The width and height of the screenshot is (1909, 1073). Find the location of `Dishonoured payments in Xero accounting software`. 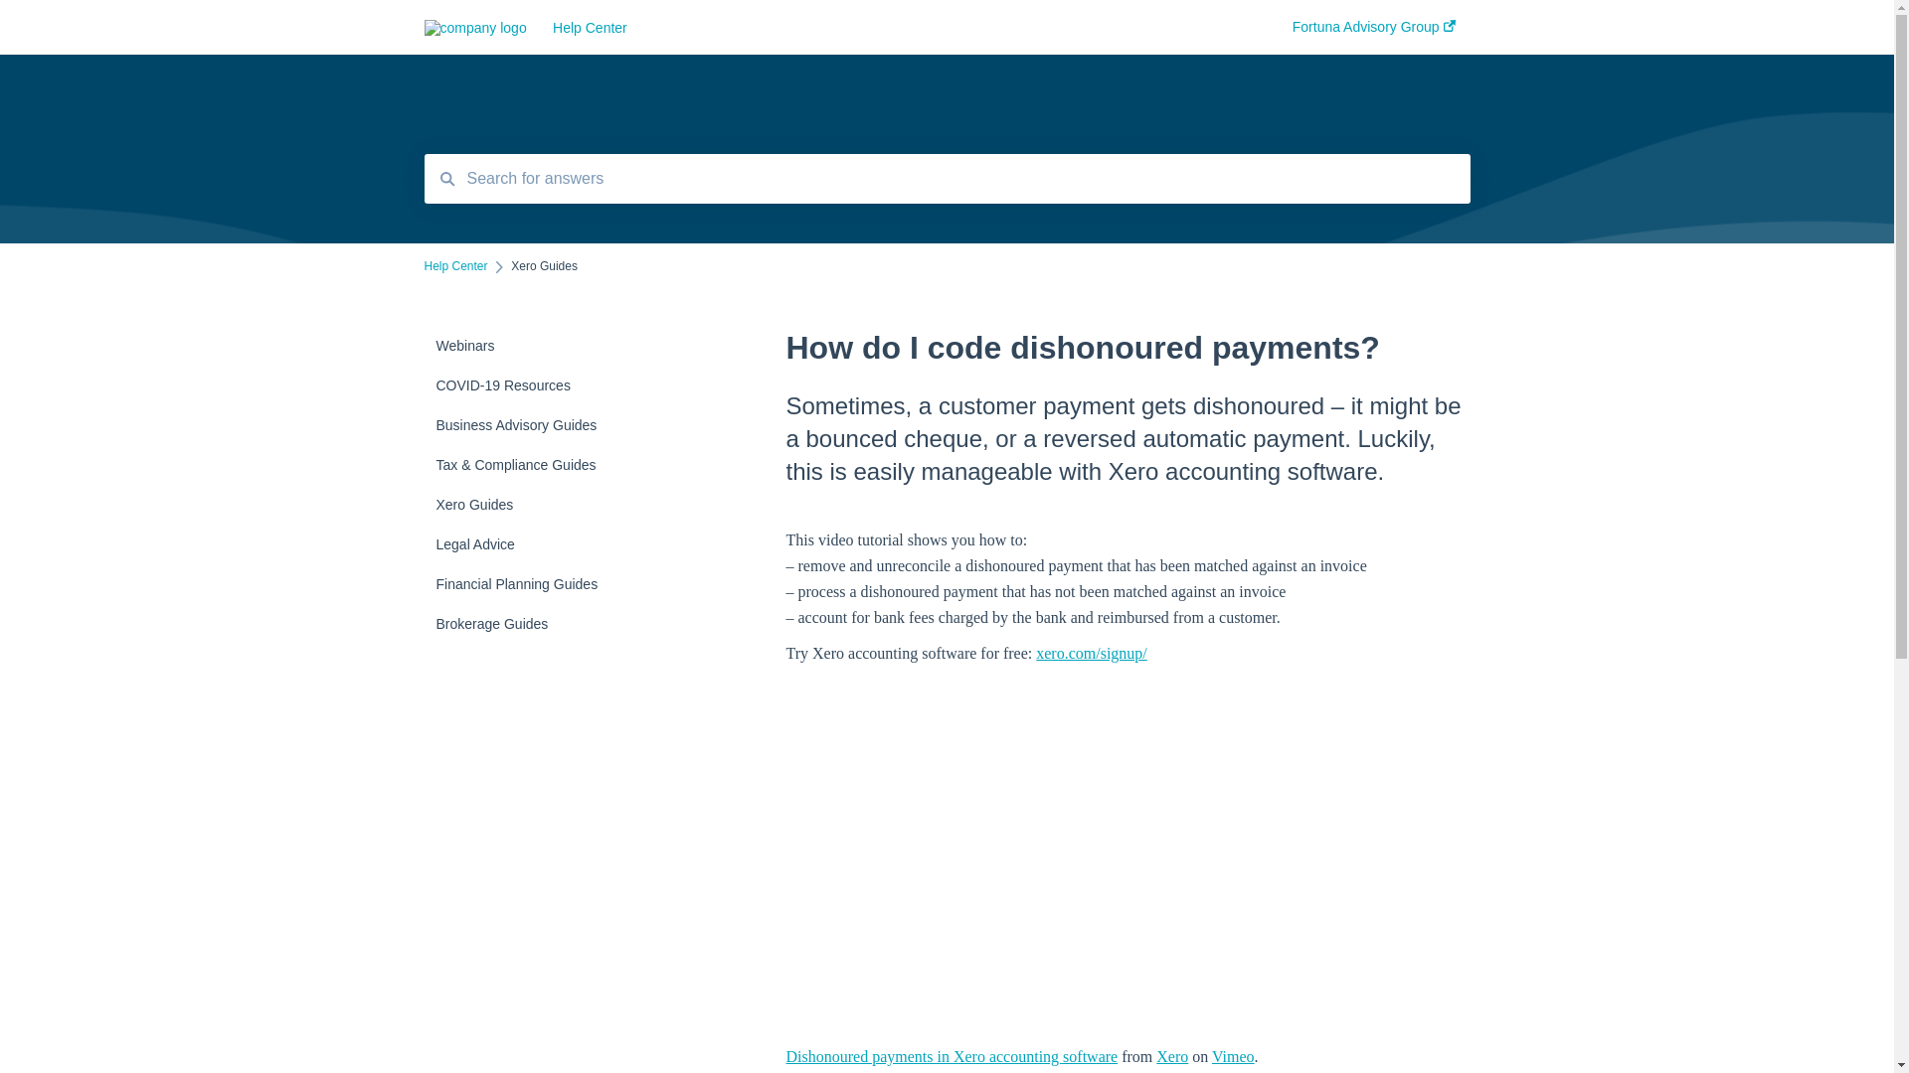

Dishonoured payments in Xero accounting software is located at coordinates (952, 1057).